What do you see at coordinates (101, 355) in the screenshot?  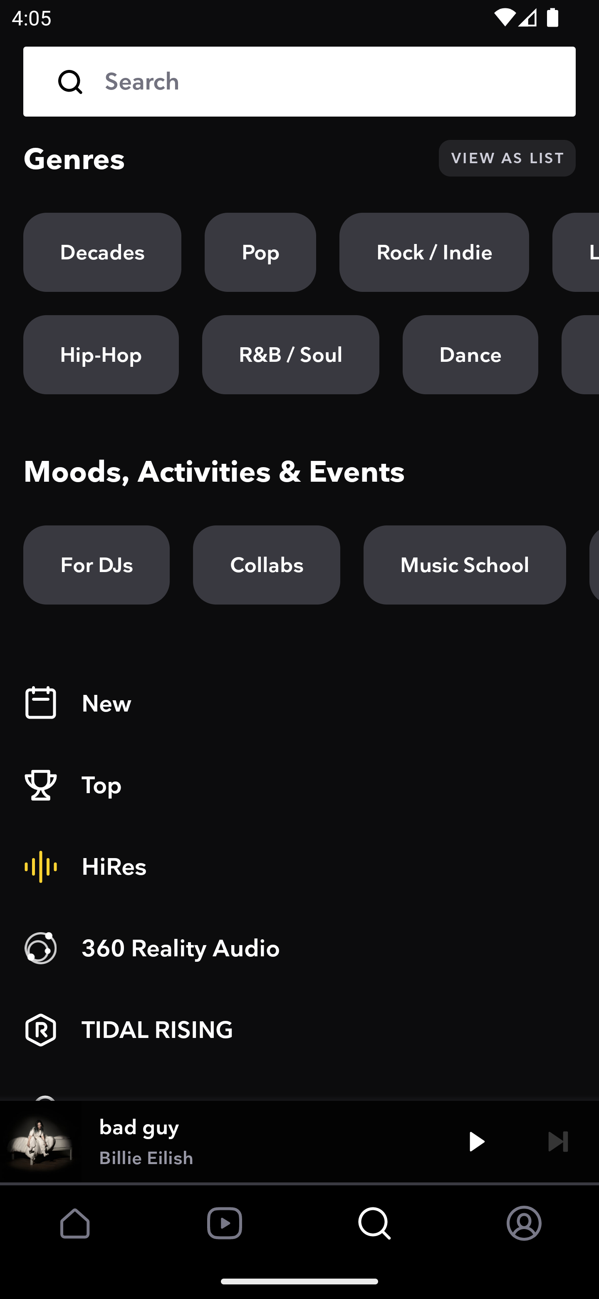 I see `Hip-Hop` at bounding box center [101, 355].